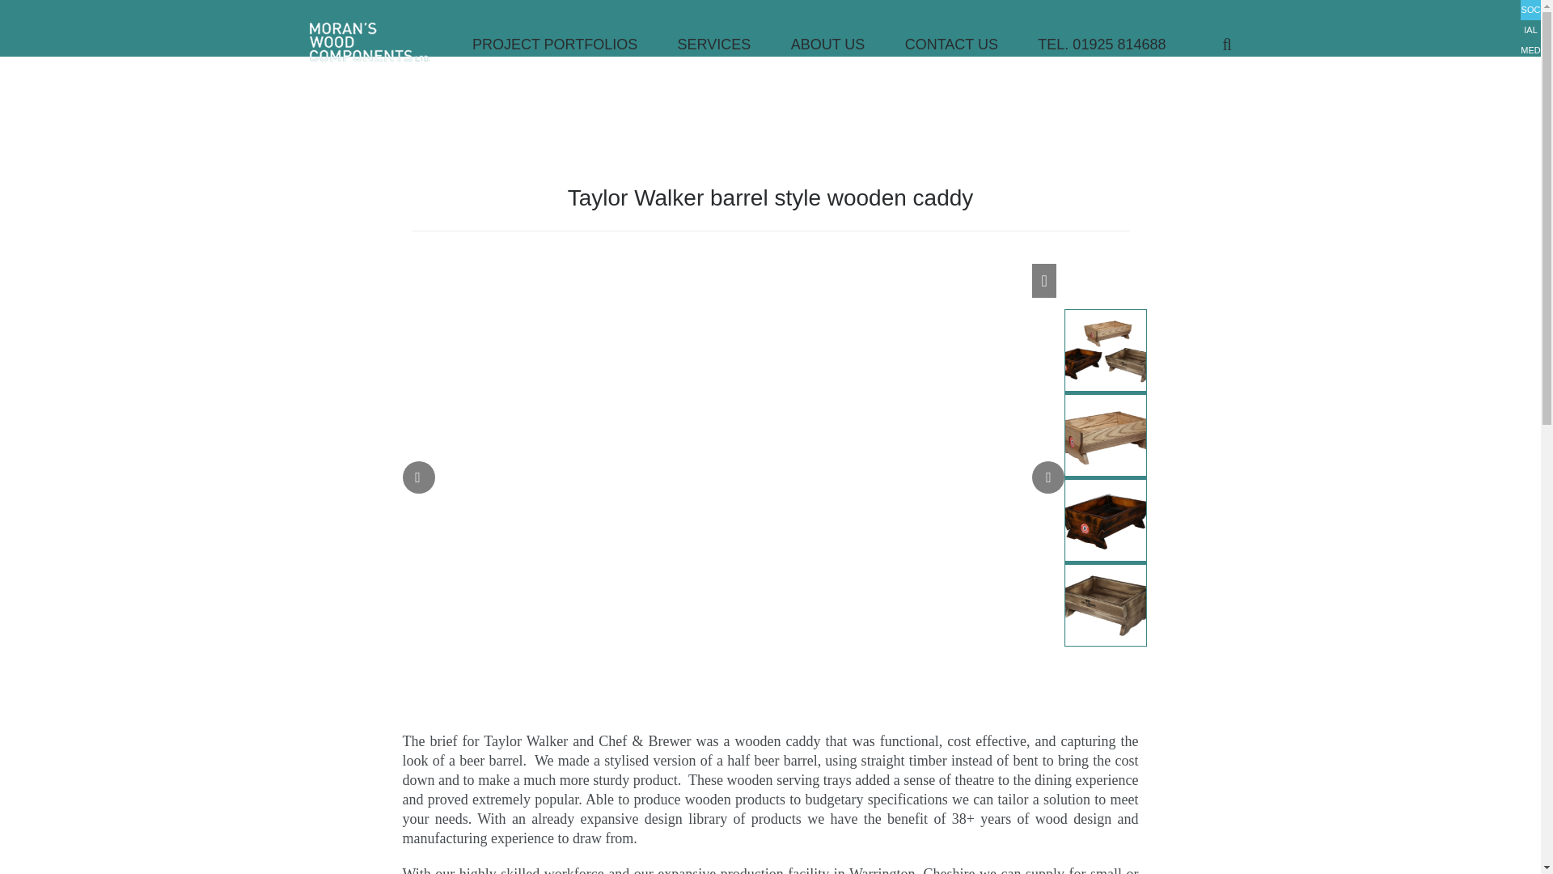 Image resolution: width=1553 pixels, height=874 pixels. Describe the element at coordinates (1101, 44) in the screenshot. I see `TEL. 01925 814688` at that location.